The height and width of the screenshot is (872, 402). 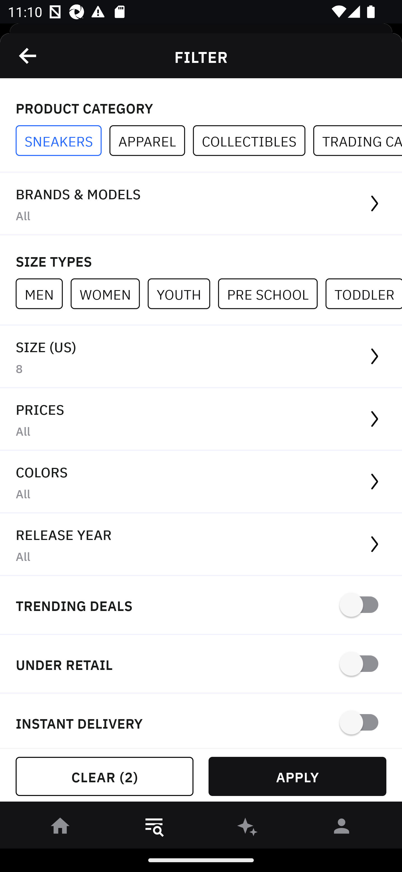 What do you see at coordinates (201, 664) in the screenshot?
I see `UNDER RETAIL` at bounding box center [201, 664].